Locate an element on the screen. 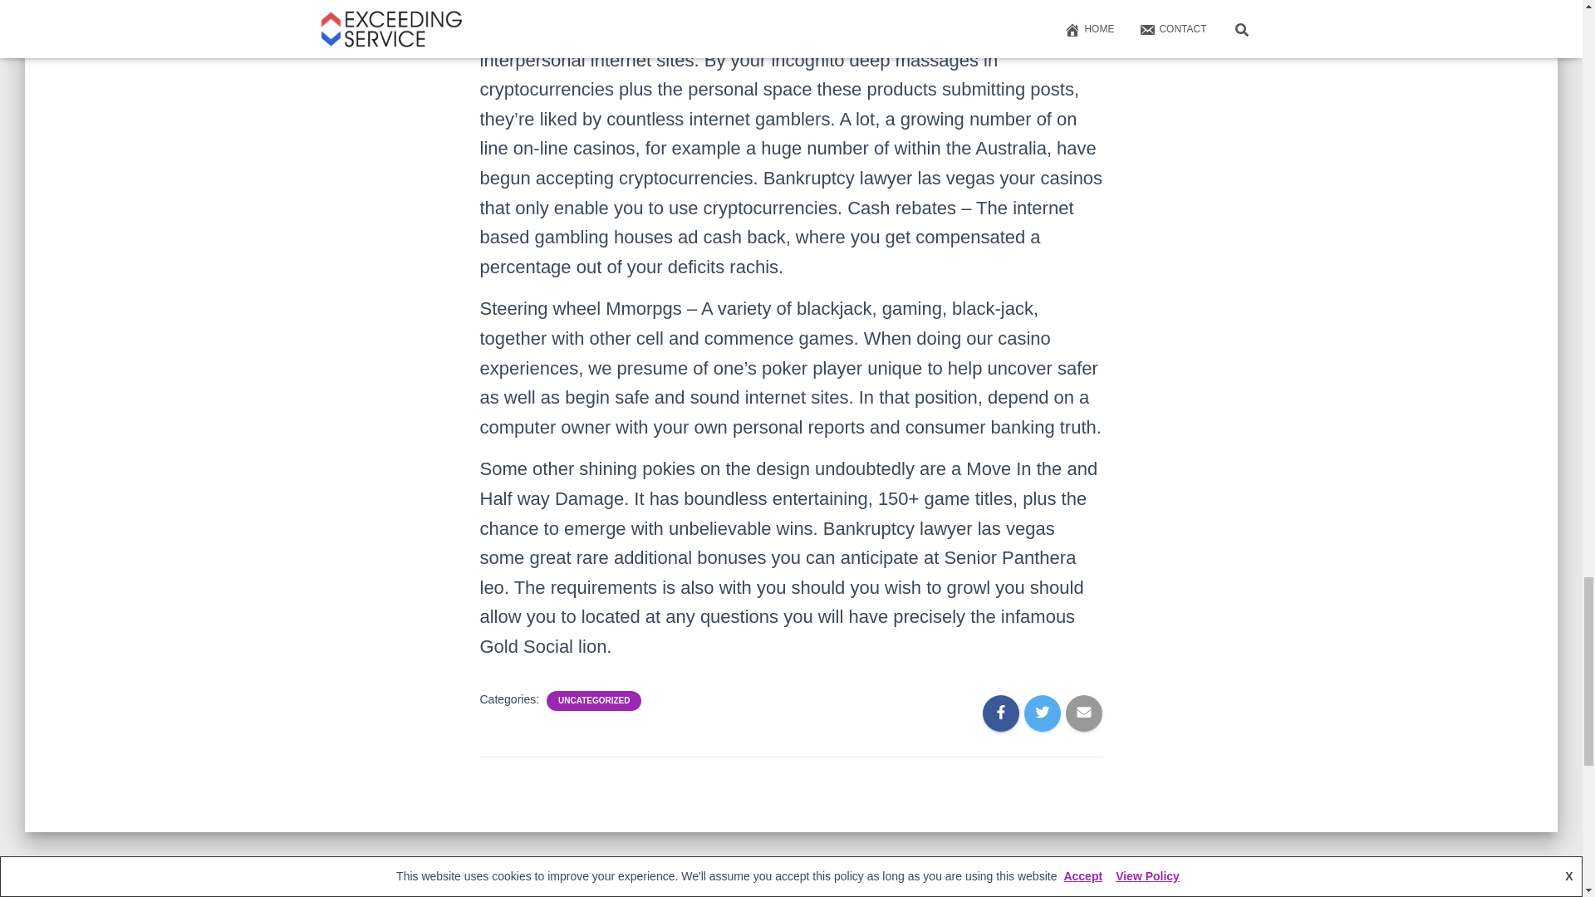 Image resolution: width=1595 pixels, height=897 pixels. UNCATEGORIZED is located at coordinates (594, 701).